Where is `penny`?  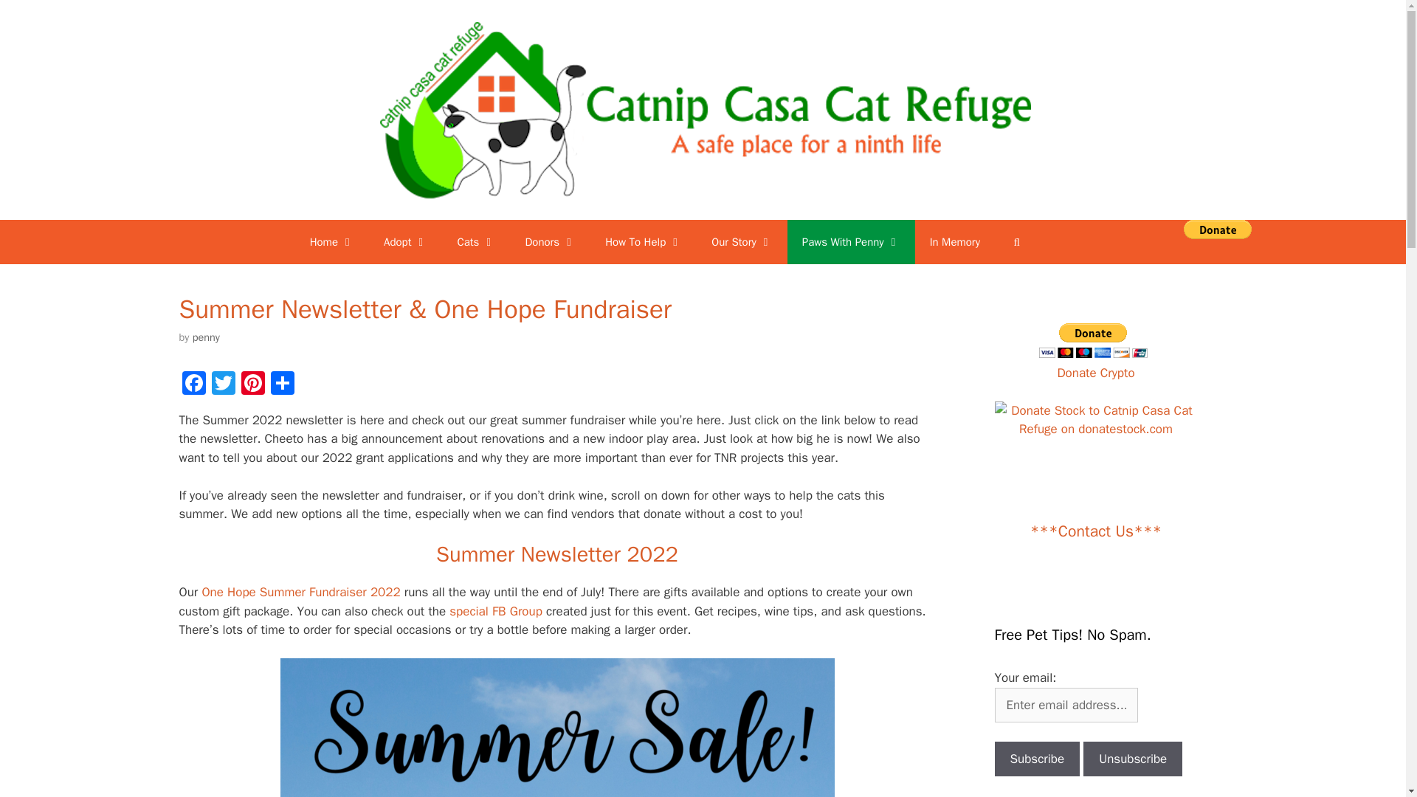
penny is located at coordinates (557, 728).